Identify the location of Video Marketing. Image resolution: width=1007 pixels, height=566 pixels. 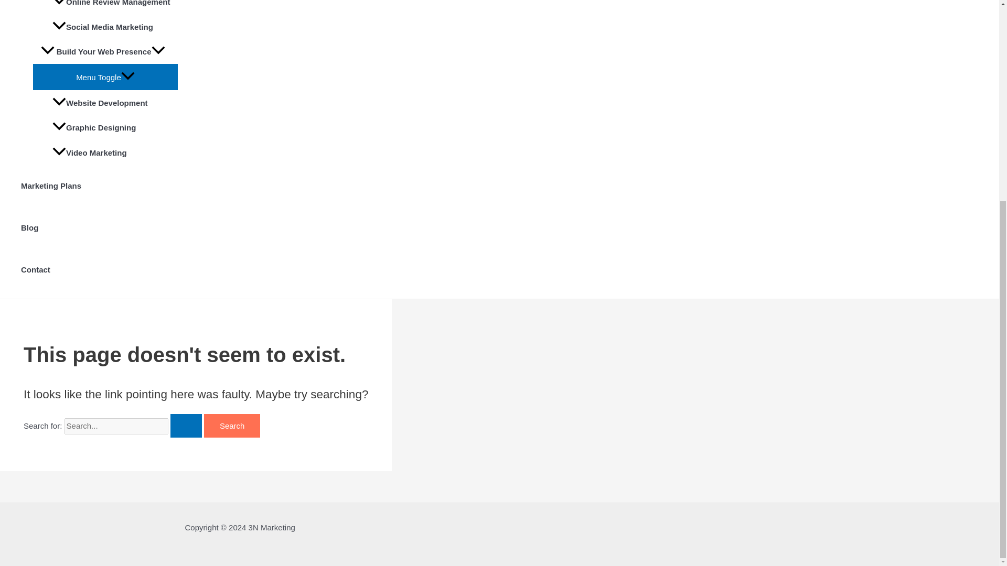
(111, 152).